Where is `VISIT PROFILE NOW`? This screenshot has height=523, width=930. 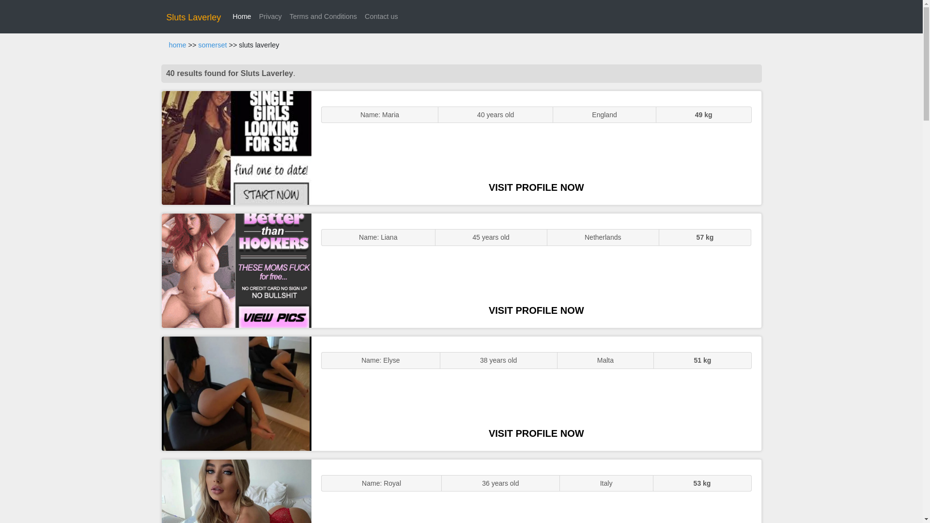 VISIT PROFILE NOW is located at coordinates (536, 310).